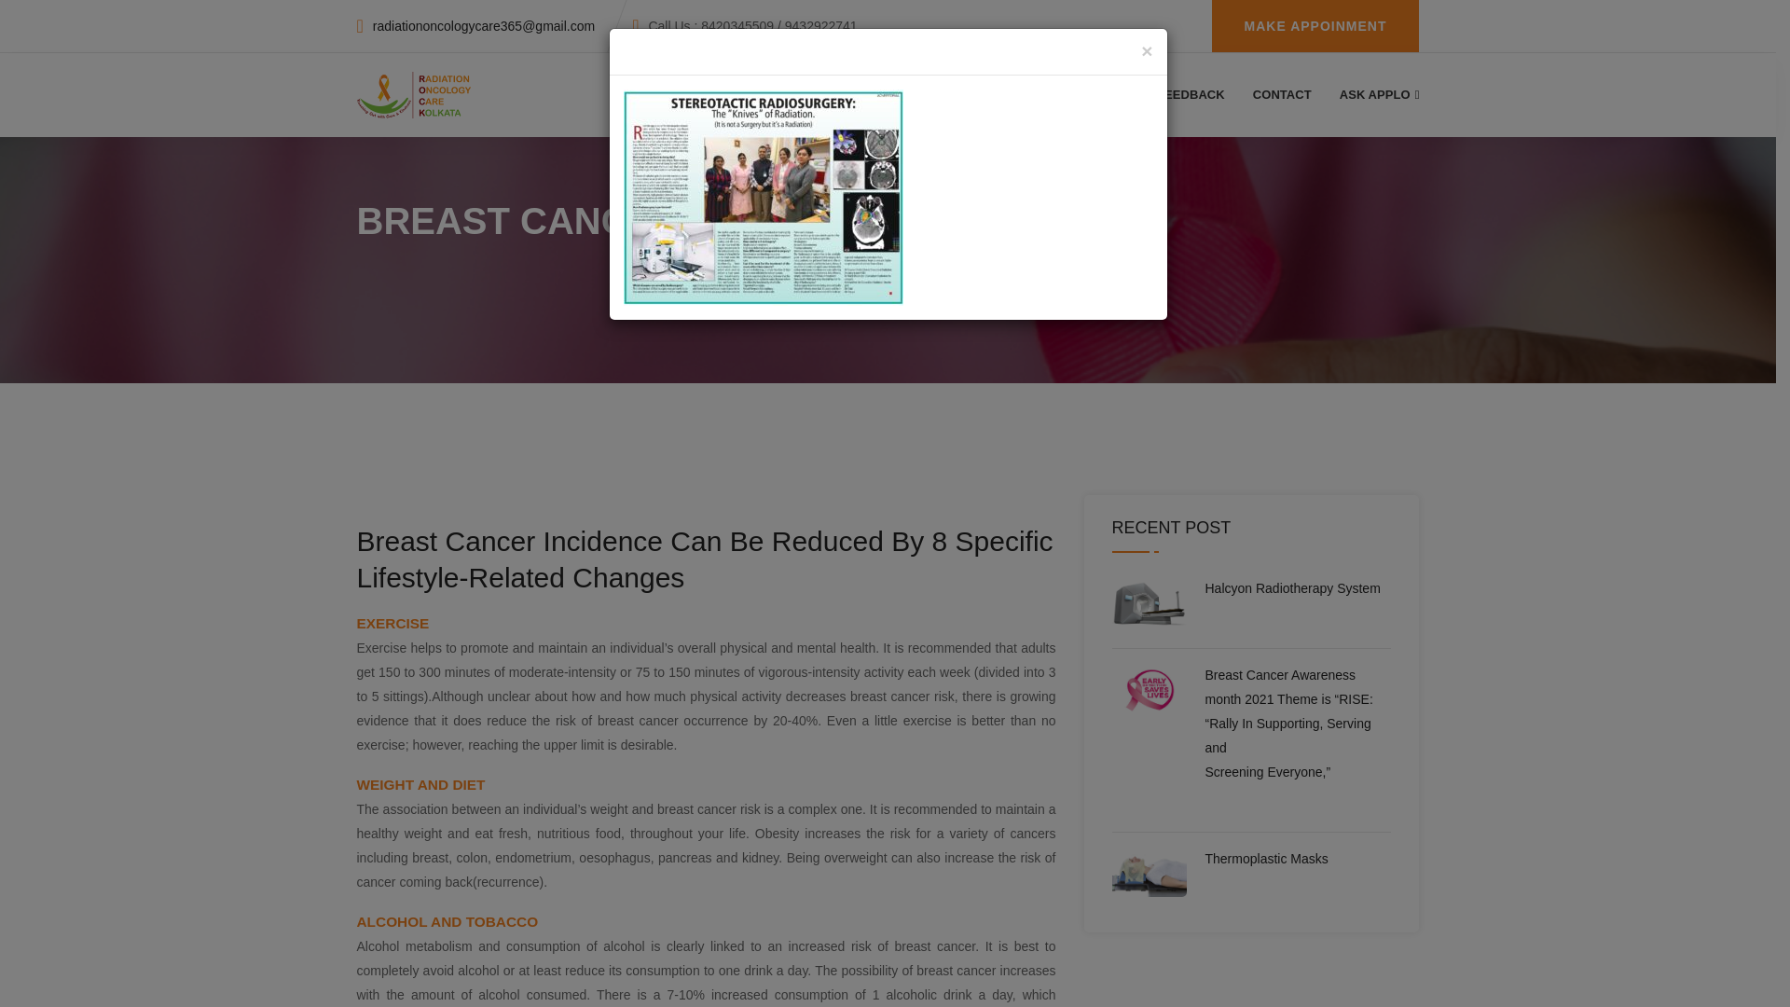  What do you see at coordinates (1191, 95) in the screenshot?
I see `FEEDBACK` at bounding box center [1191, 95].